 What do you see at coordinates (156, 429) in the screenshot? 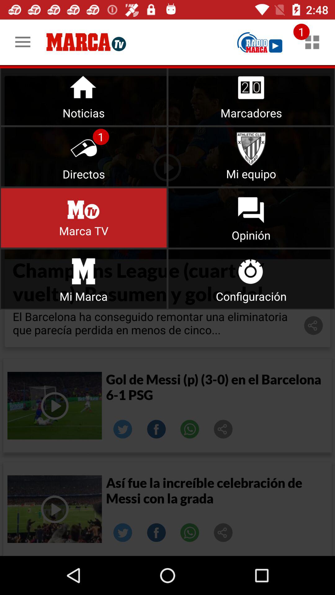
I see `share video to facebook` at bounding box center [156, 429].